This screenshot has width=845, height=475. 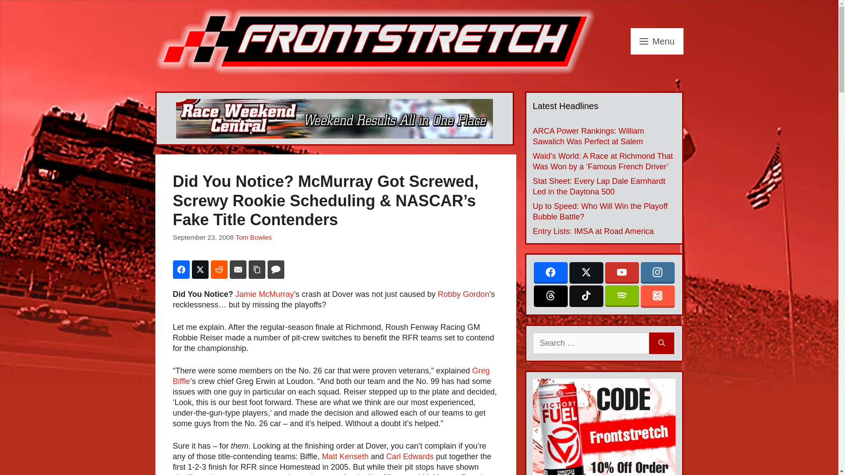 I want to click on Share on Reddit, so click(x=219, y=269).